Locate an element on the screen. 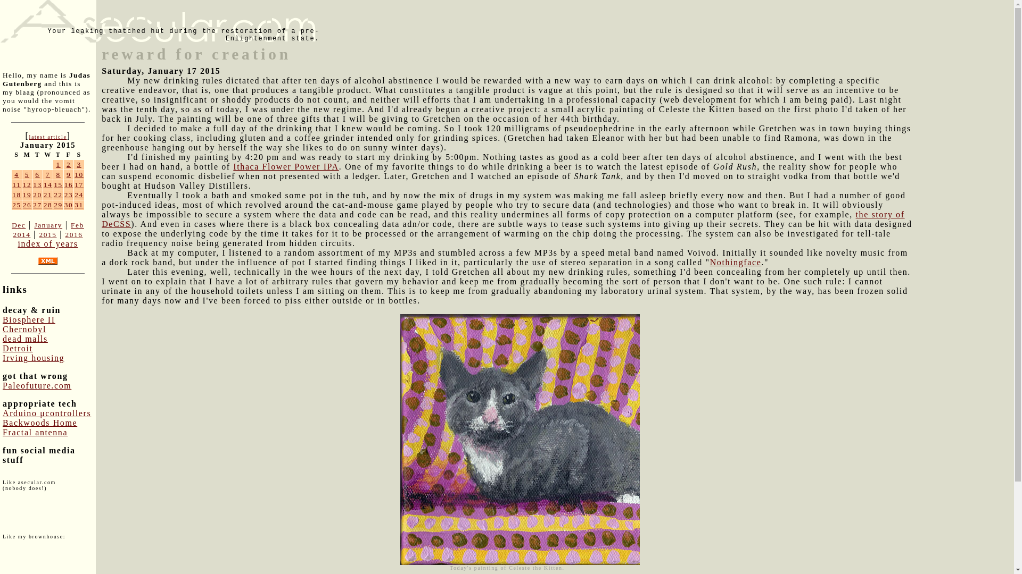 This screenshot has height=574, width=1022. 29 is located at coordinates (58, 205).